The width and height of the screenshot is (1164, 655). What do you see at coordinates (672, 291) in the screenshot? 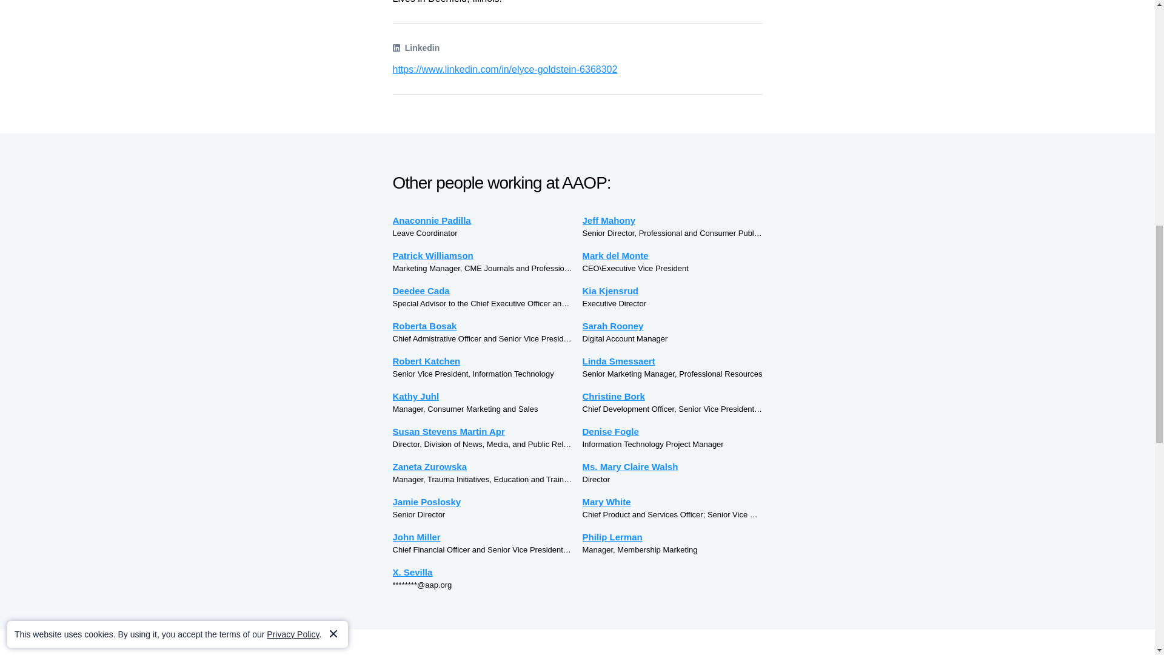
I see `Kia Kjensrud` at bounding box center [672, 291].